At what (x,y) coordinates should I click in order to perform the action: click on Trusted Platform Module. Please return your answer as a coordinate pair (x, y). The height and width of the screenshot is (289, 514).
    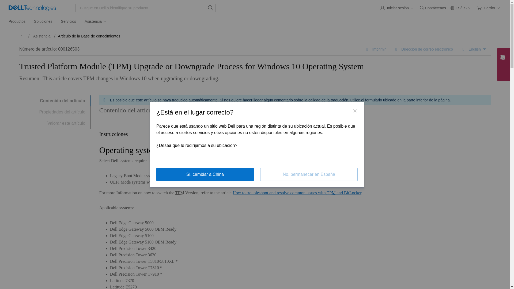
    Looking at the image, I should click on (226, 150).